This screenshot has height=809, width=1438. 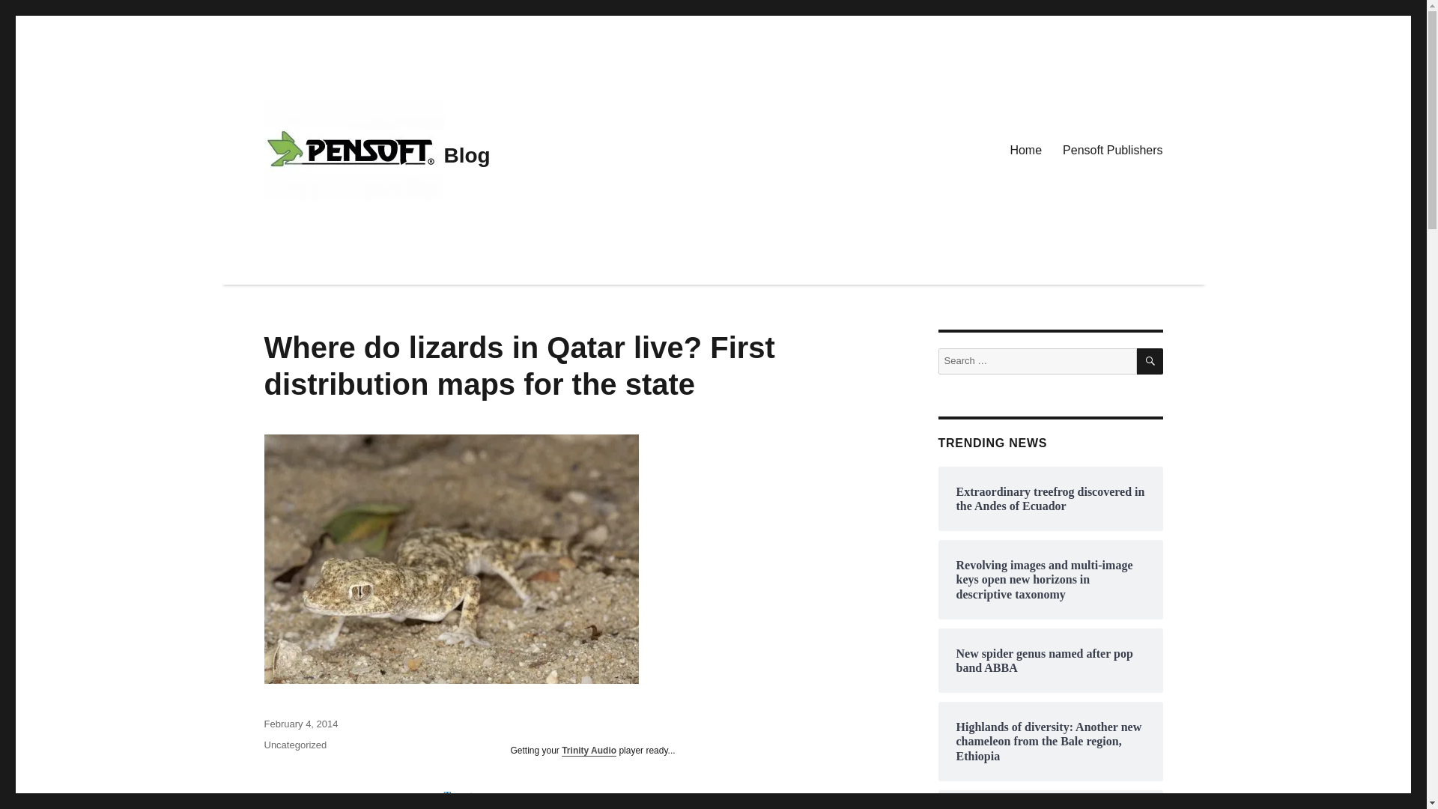 I want to click on Extraordinary treefrog discovered in the Andes of Ecuador, so click(x=1050, y=498).